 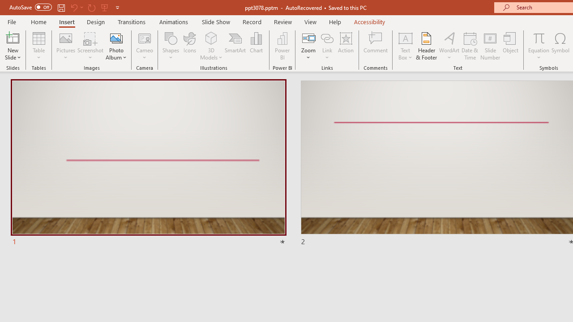 What do you see at coordinates (116, 38) in the screenshot?
I see `New Photo Album...` at bounding box center [116, 38].